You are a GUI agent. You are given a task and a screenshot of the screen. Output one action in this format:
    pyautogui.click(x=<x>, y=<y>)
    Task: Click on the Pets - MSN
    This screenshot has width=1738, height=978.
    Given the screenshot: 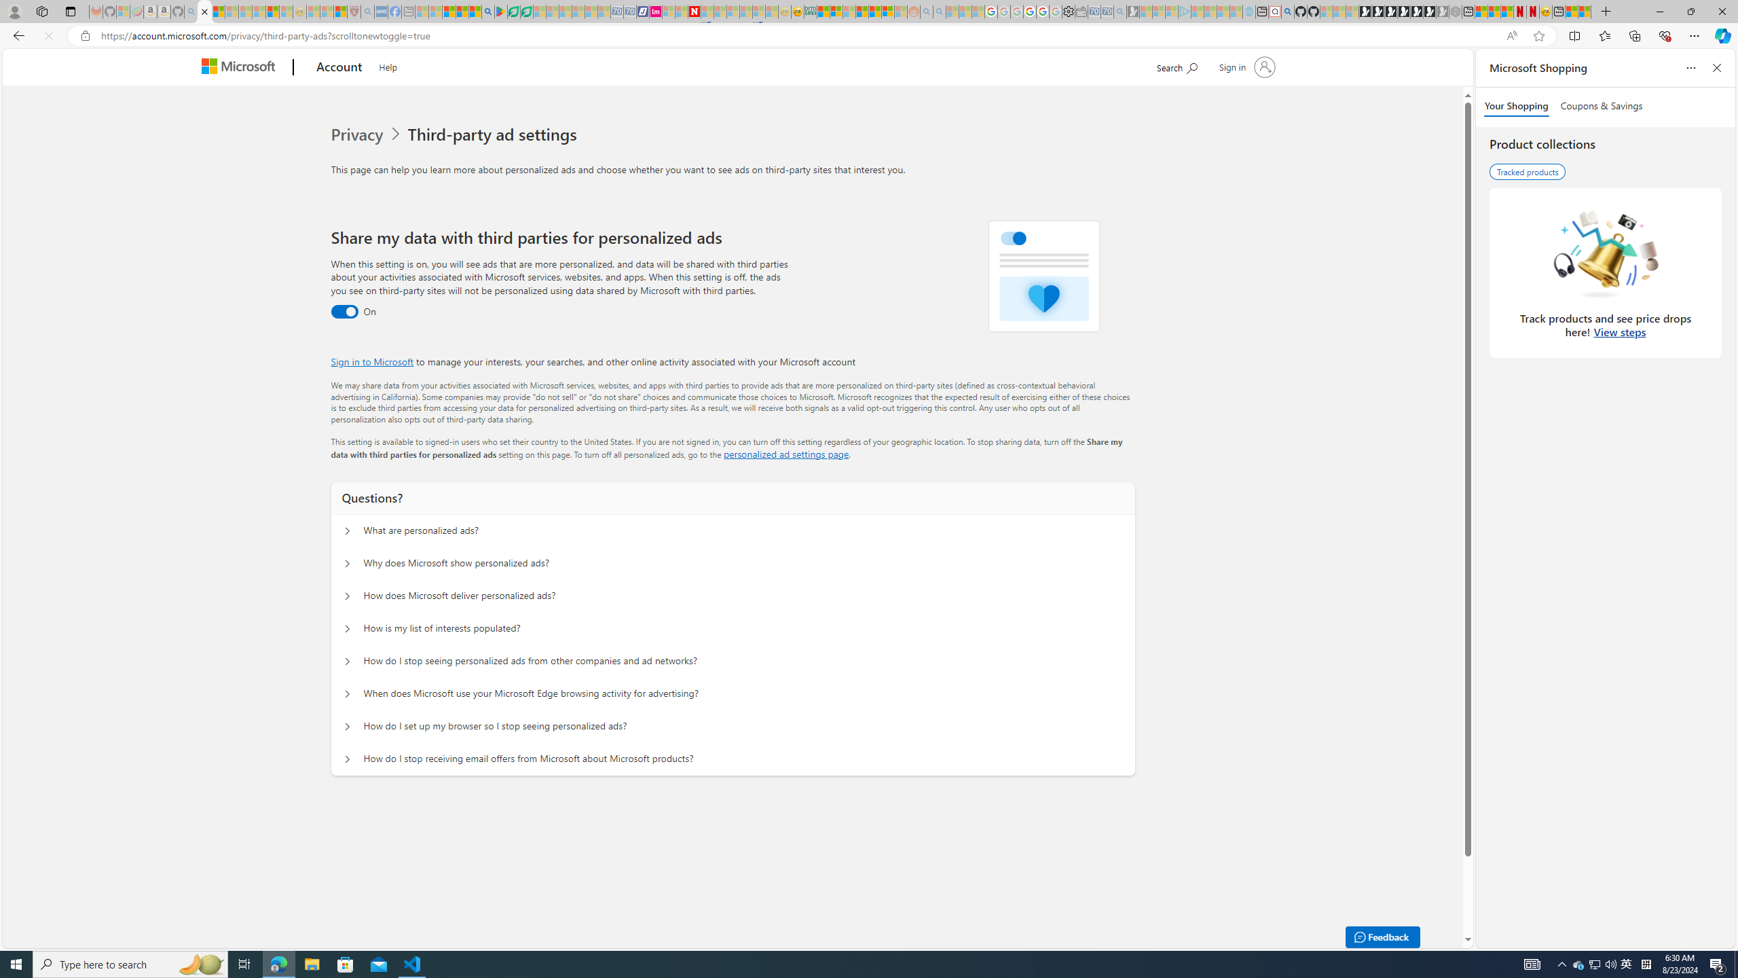 What is the action you would take?
    pyautogui.click(x=462, y=12)
    